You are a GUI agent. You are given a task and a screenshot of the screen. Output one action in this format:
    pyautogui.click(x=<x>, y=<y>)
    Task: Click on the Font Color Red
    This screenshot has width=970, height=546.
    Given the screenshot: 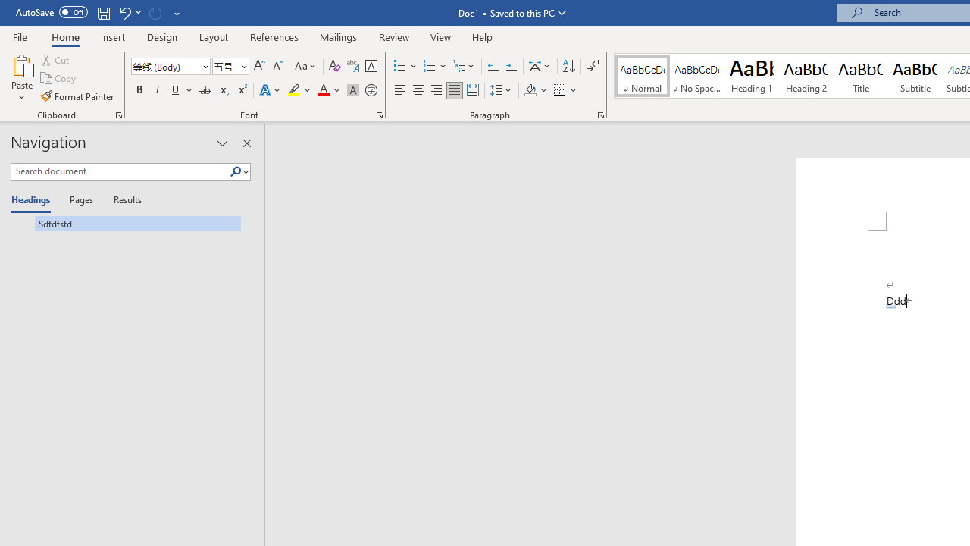 What is the action you would take?
    pyautogui.click(x=323, y=91)
    